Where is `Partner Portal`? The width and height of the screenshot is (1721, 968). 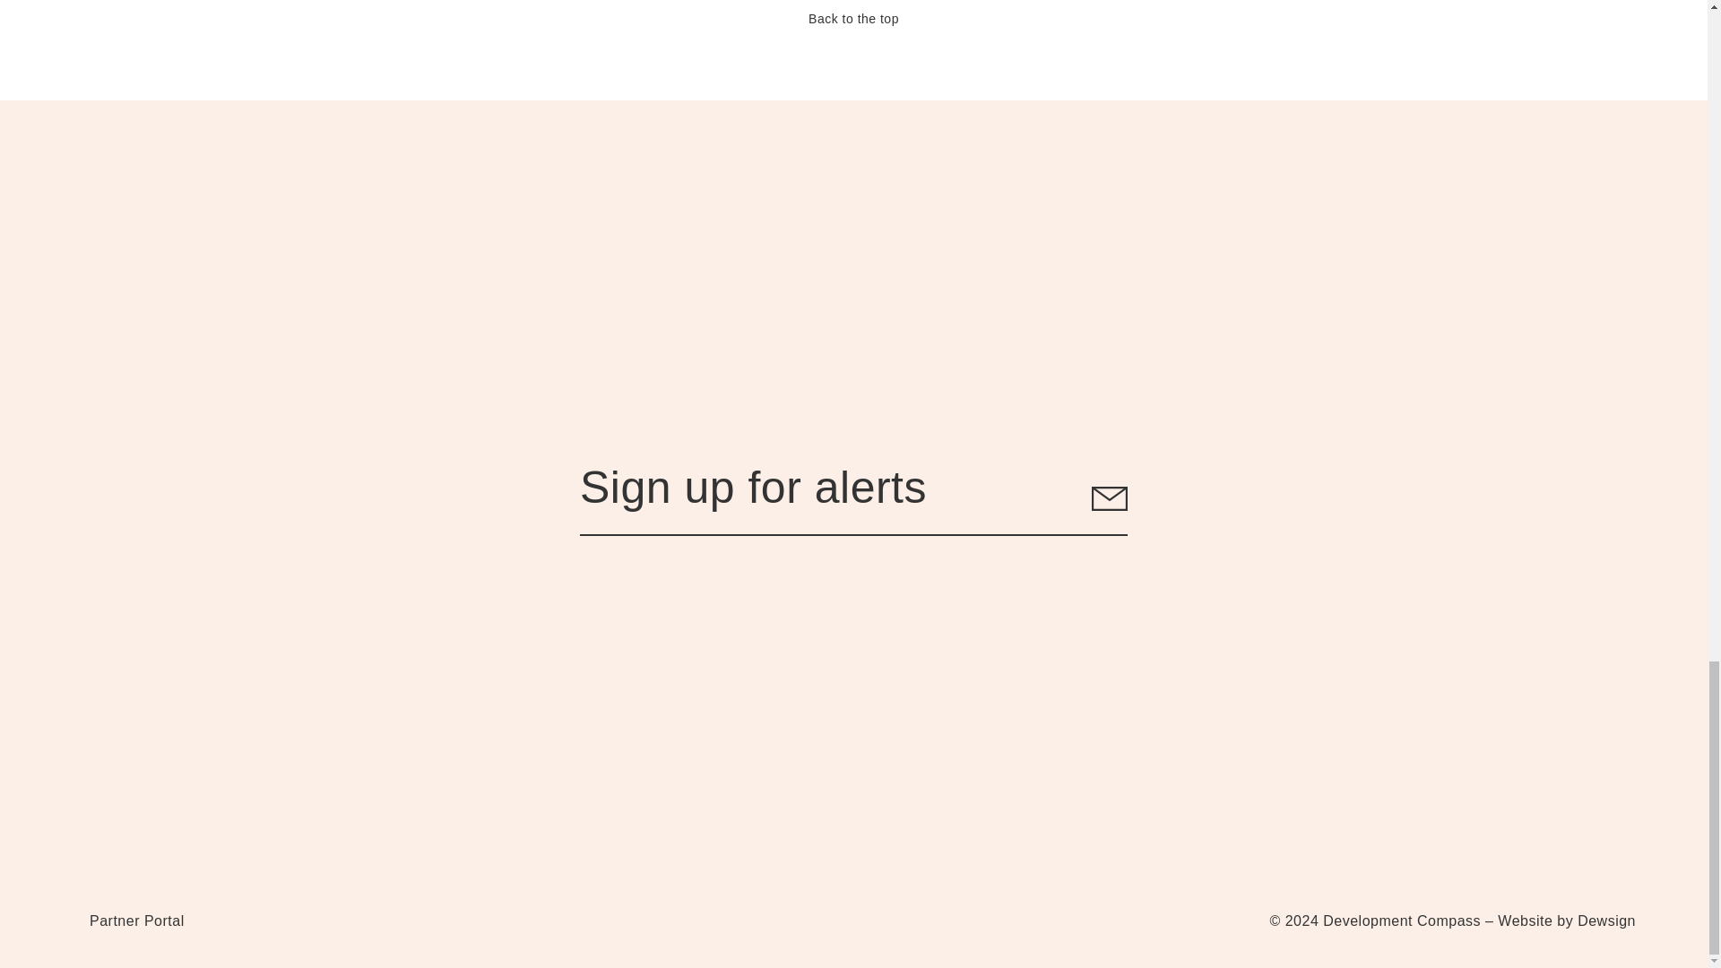 Partner Portal is located at coordinates (136, 928).